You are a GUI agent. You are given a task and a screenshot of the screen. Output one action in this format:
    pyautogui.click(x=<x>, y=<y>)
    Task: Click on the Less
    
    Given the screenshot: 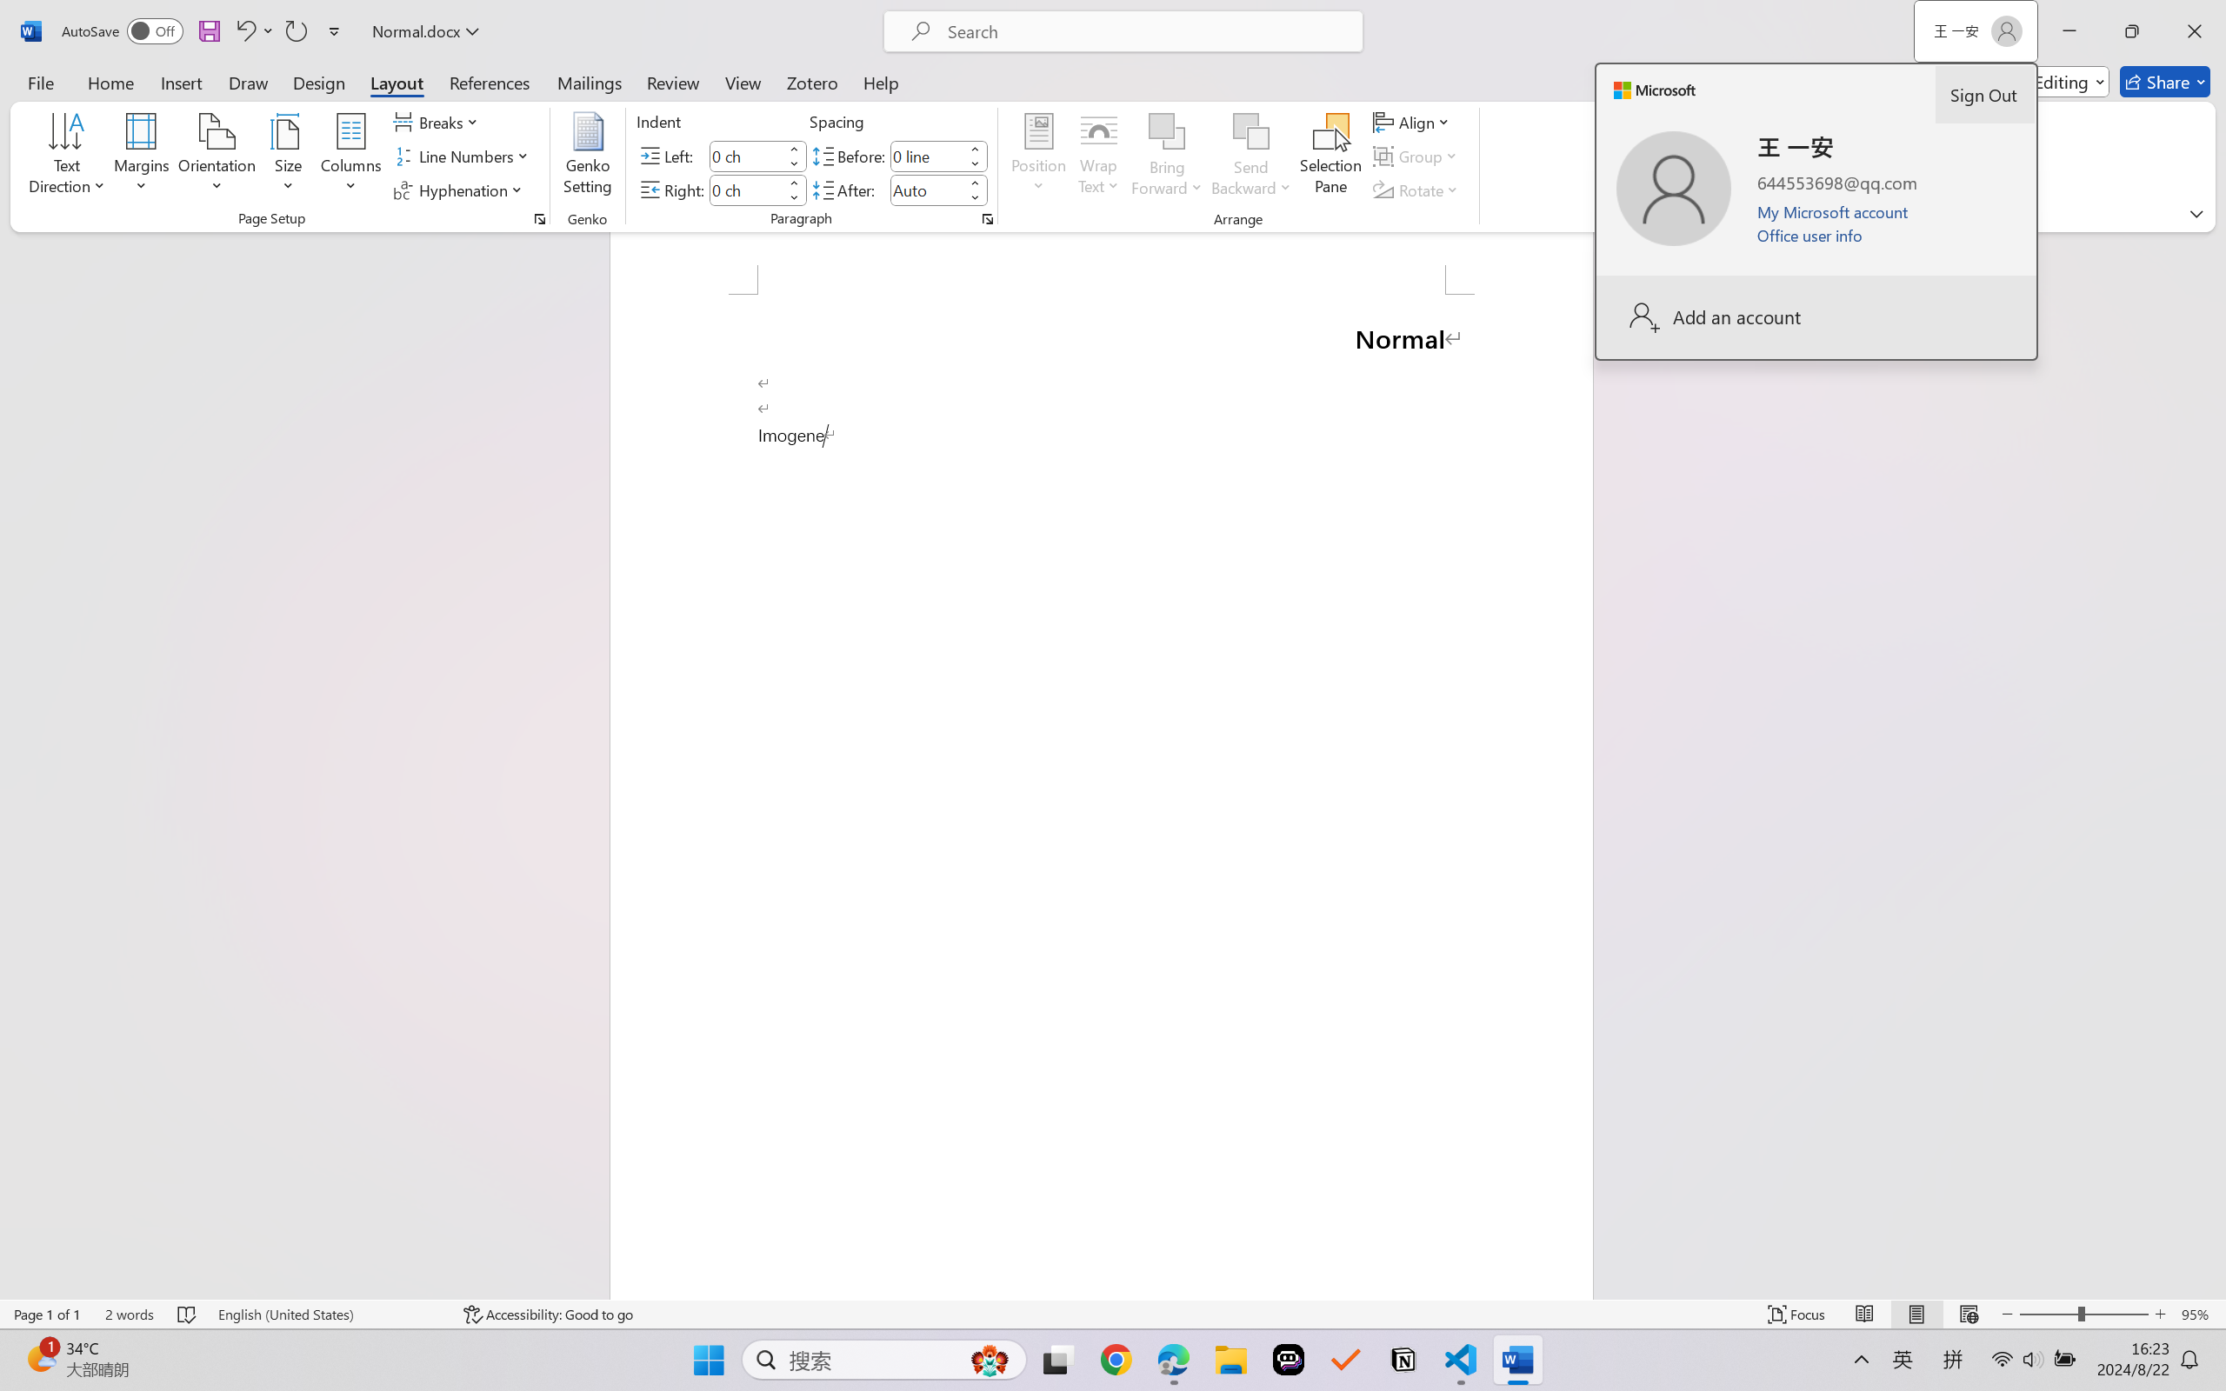 What is the action you would take?
    pyautogui.click(x=975, y=198)
    